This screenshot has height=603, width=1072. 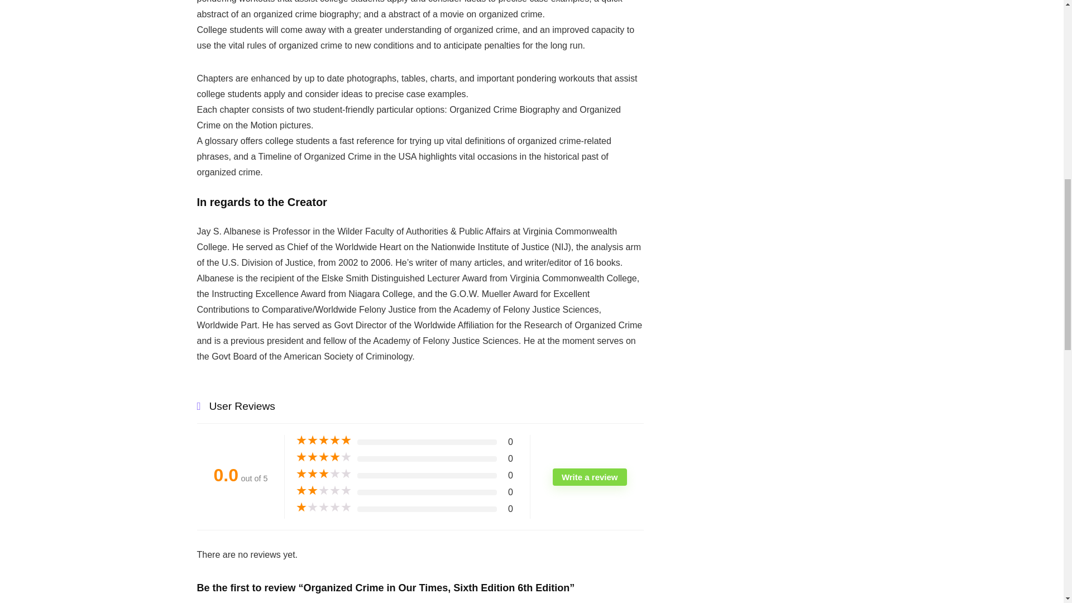 I want to click on Rated 2 out of 5, so click(x=323, y=490).